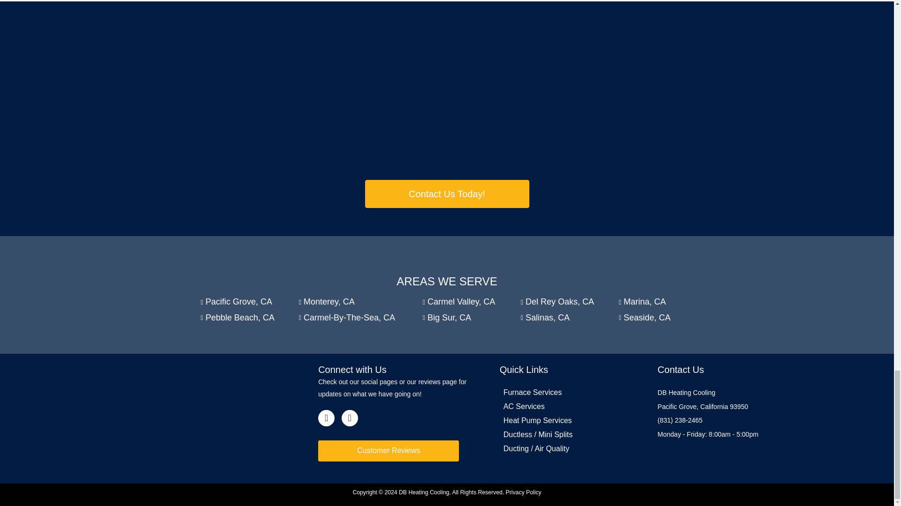 This screenshot has width=901, height=506. What do you see at coordinates (447, 194) in the screenshot?
I see `Contact Us Today!` at bounding box center [447, 194].